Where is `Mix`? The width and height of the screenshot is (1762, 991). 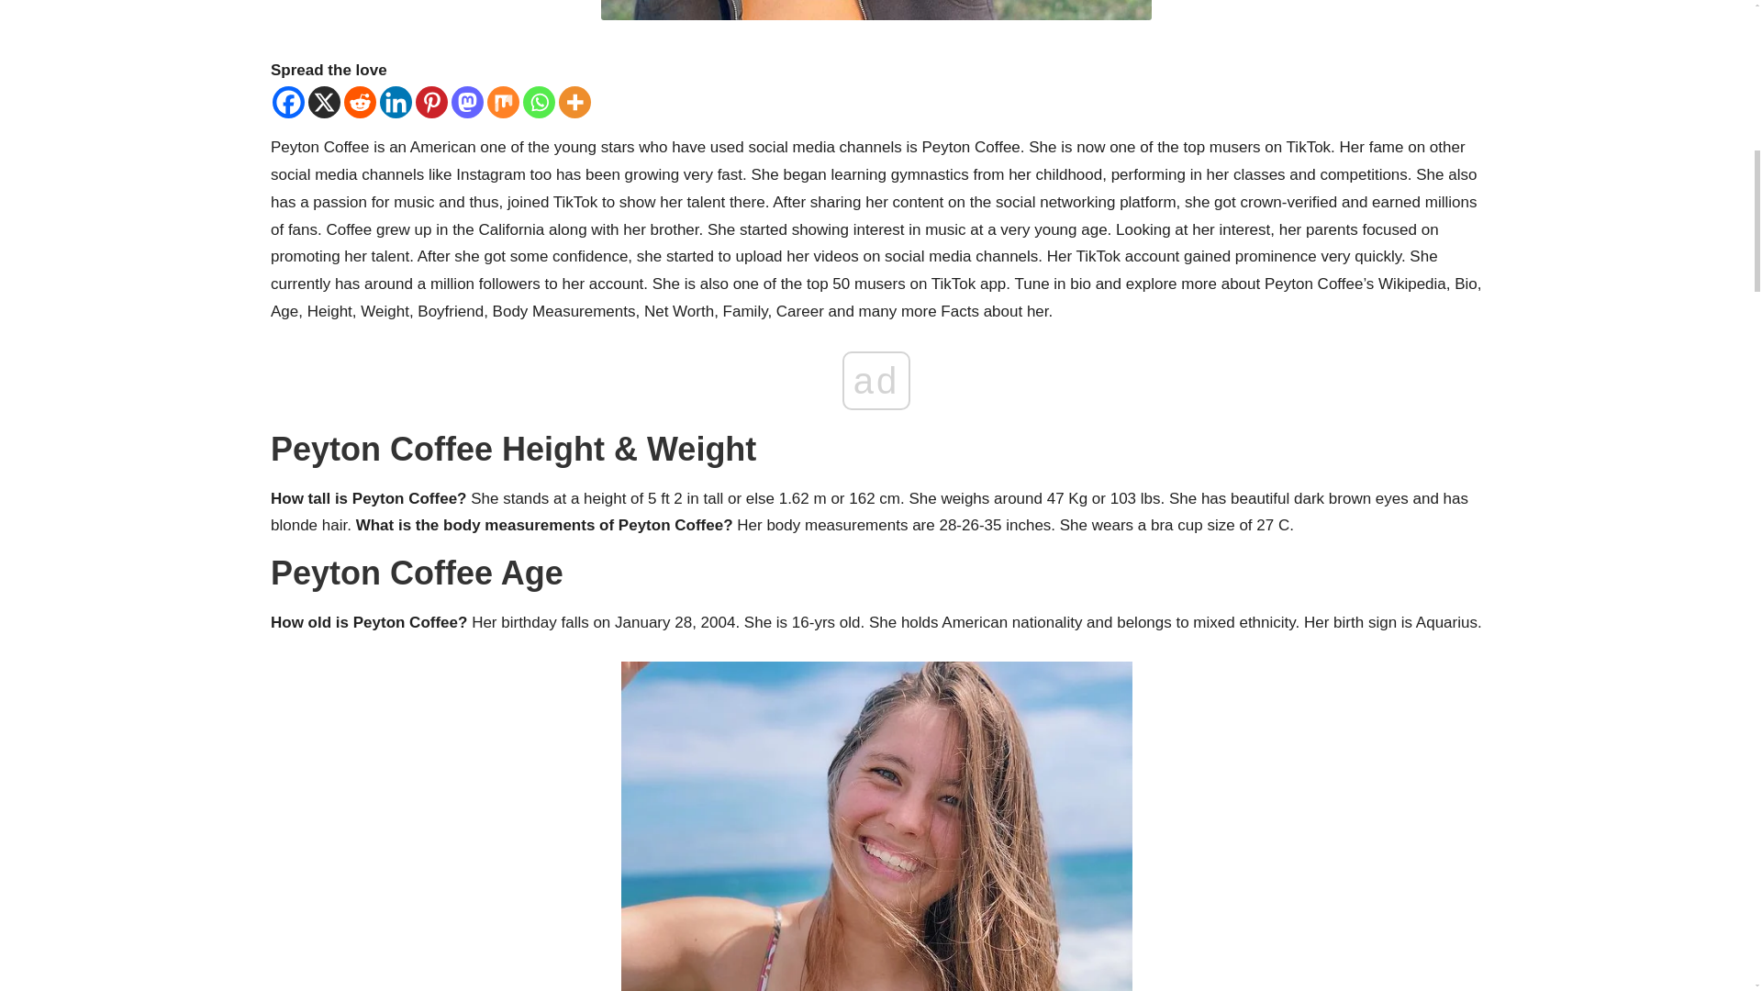 Mix is located at coordinates (503, 101).